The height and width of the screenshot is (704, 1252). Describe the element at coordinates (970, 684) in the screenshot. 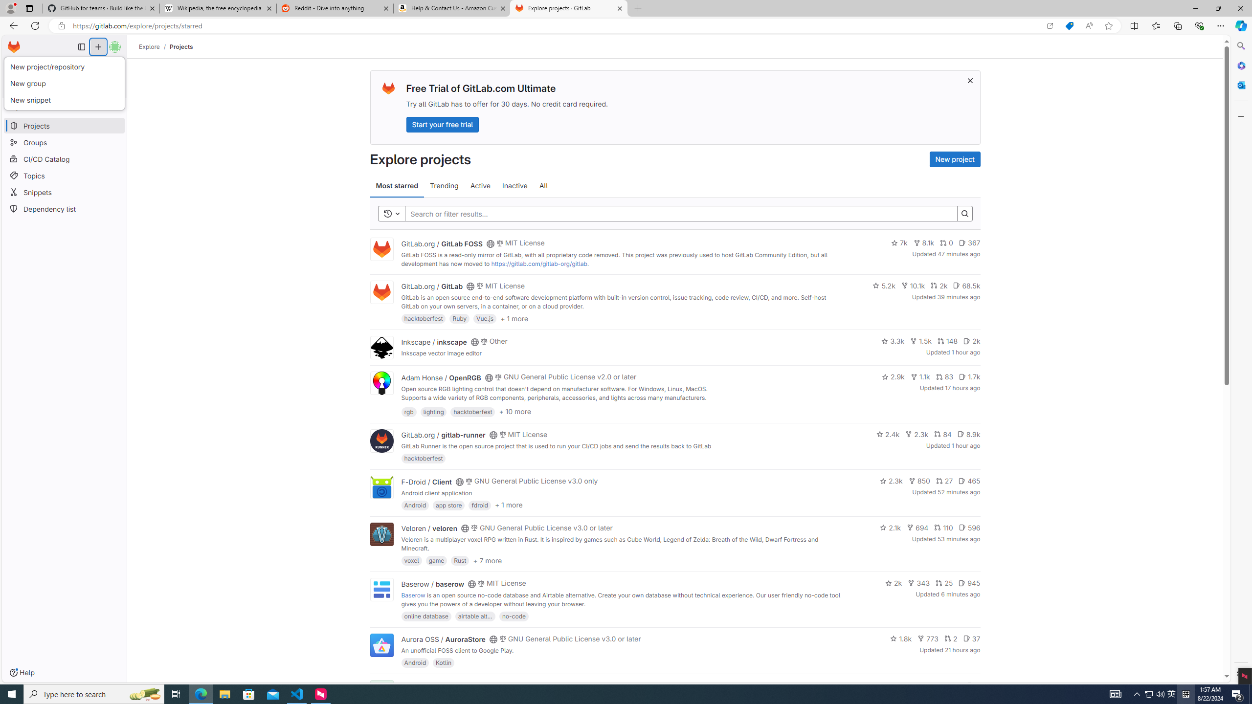

I see `Class: s14 gl-mr-2` at that location.